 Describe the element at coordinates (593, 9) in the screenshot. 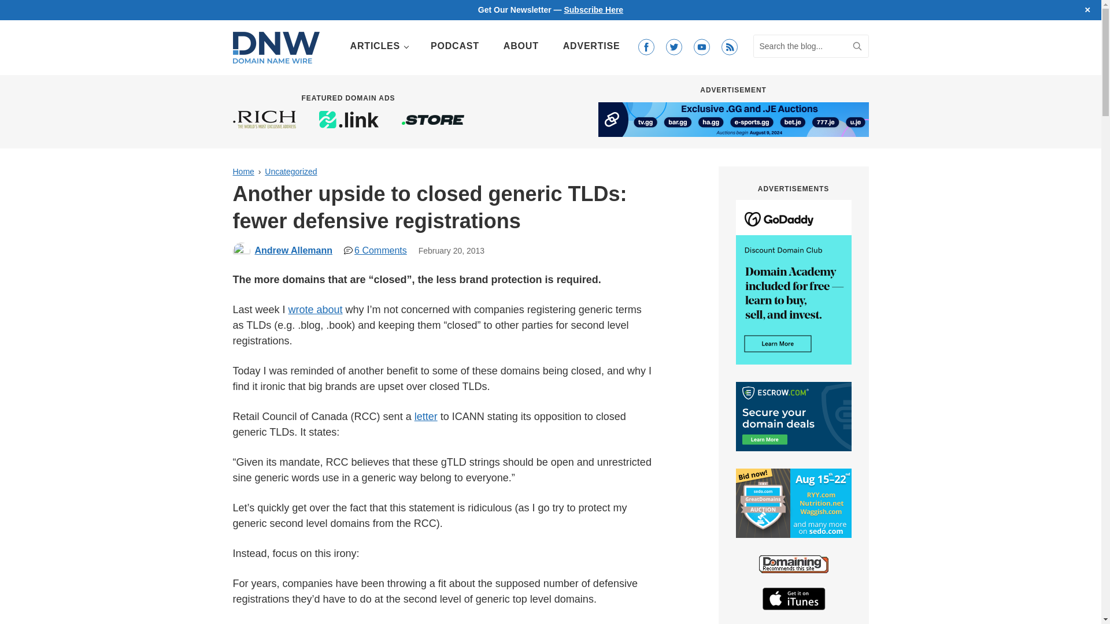

I see `Subscribe Here` at that location.